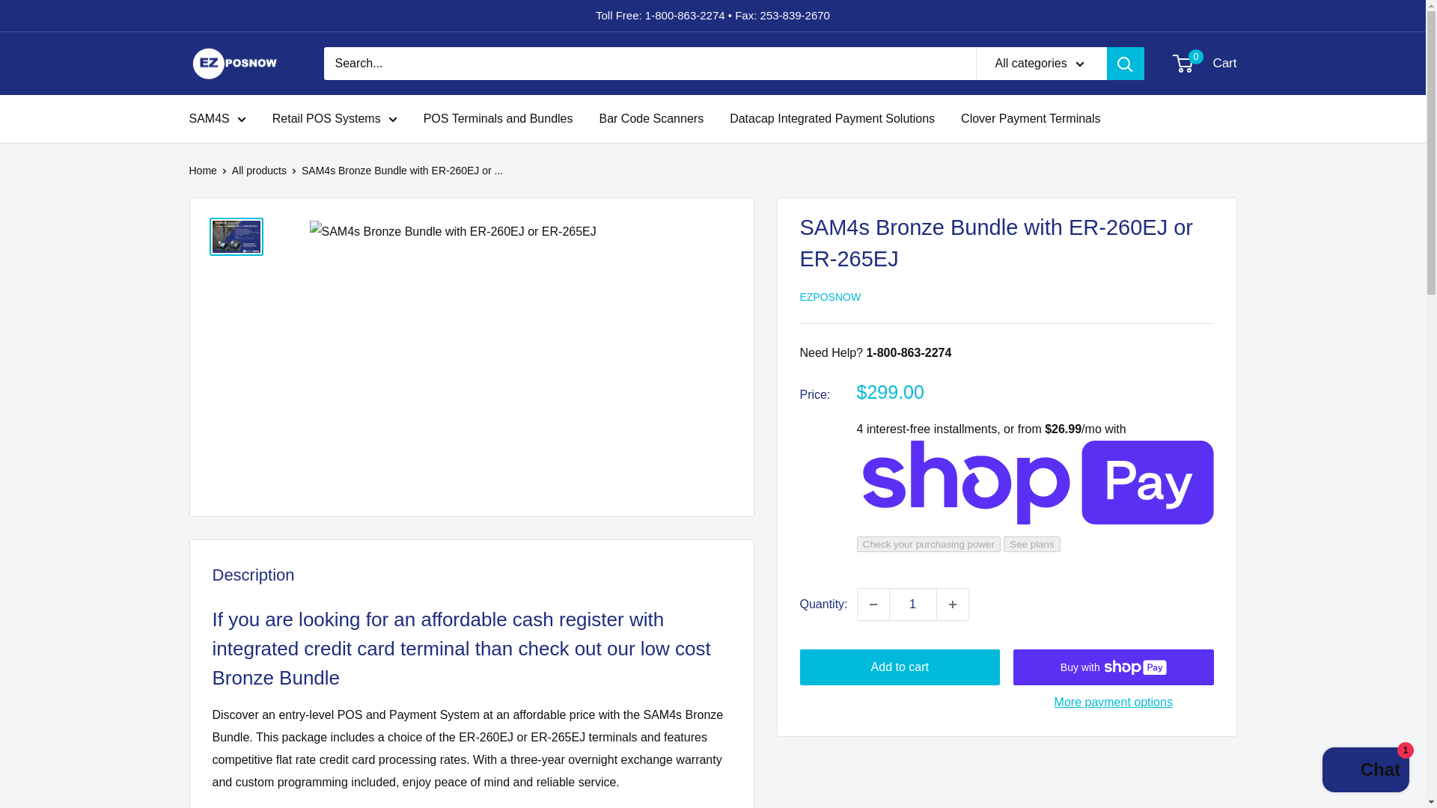 The height and width of the screenshot is (808, 1437). Describe the element at coordinates (217, 118) in the screenshot. I see `Clover Payment Terminals` at that location.